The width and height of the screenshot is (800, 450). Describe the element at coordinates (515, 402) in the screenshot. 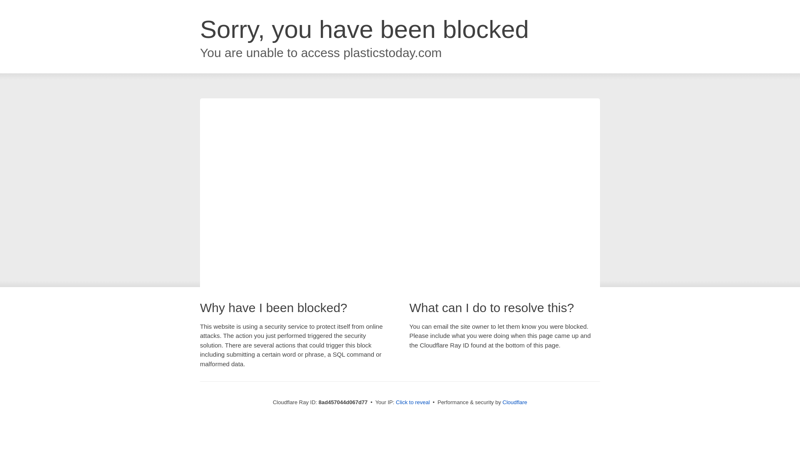

I see `Cloudflare` at that location.